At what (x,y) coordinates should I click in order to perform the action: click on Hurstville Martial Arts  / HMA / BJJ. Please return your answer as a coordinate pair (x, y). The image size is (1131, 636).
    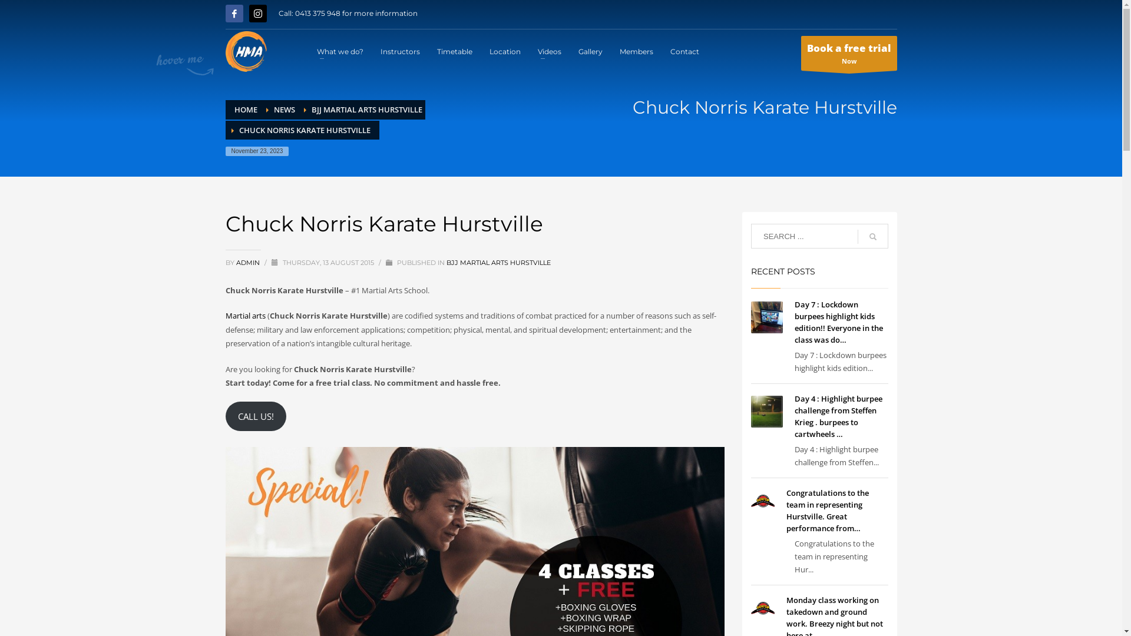
    Looking at the image, I should click on (246, 52).